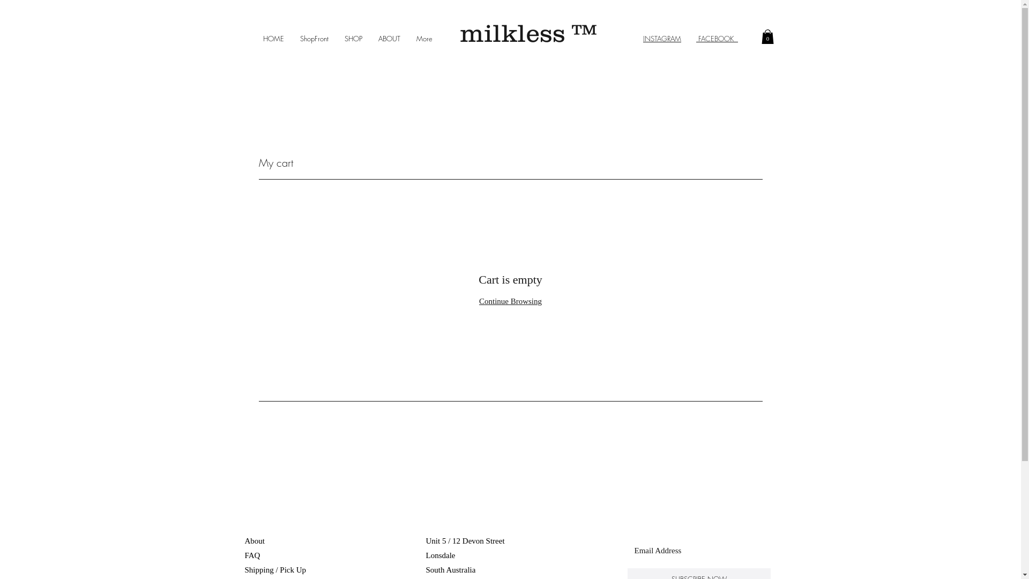 The height and width of the screenshot is (579, 1029). Describe the element at coordinates (273, 39) in the screenshot. I see `HOME` at that location.